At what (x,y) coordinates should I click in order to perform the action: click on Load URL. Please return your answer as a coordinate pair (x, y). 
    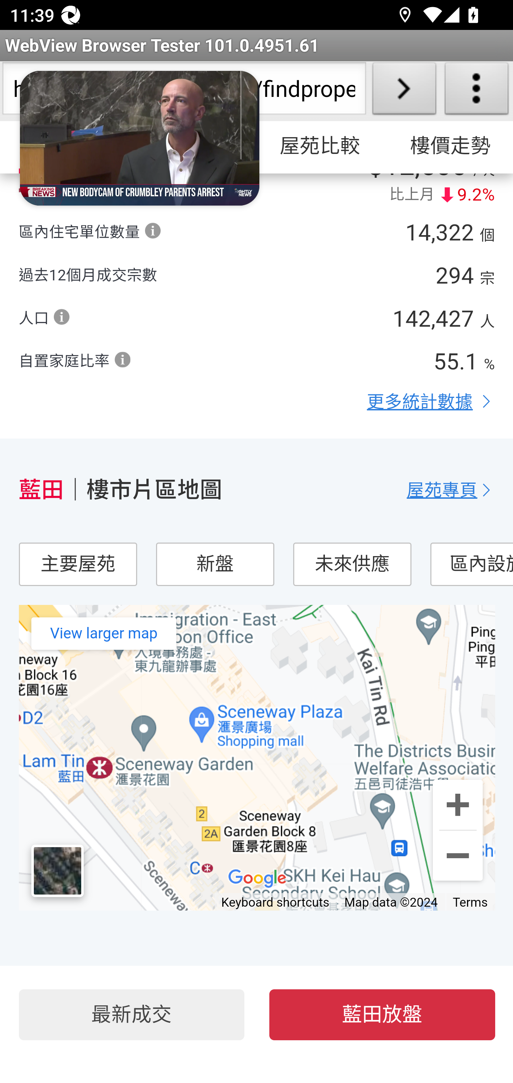
    Looking at the image, I should click on (404, 91).